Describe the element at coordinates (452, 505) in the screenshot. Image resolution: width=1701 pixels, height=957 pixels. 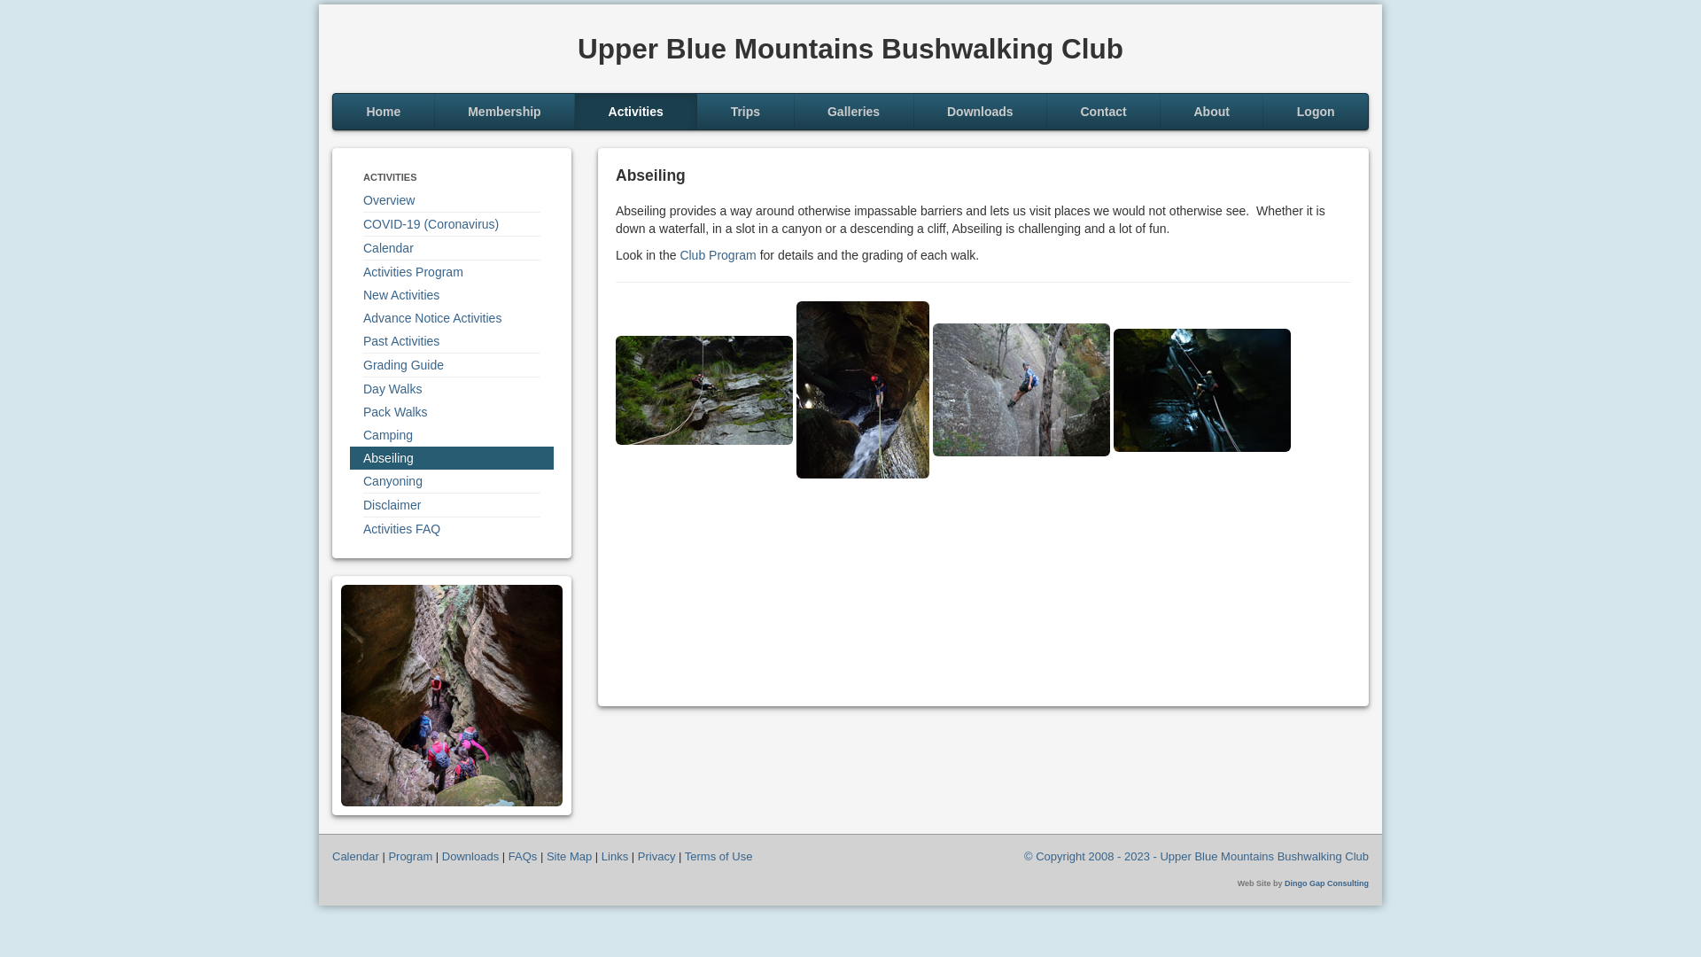
I see `Disclaimer` at that location.